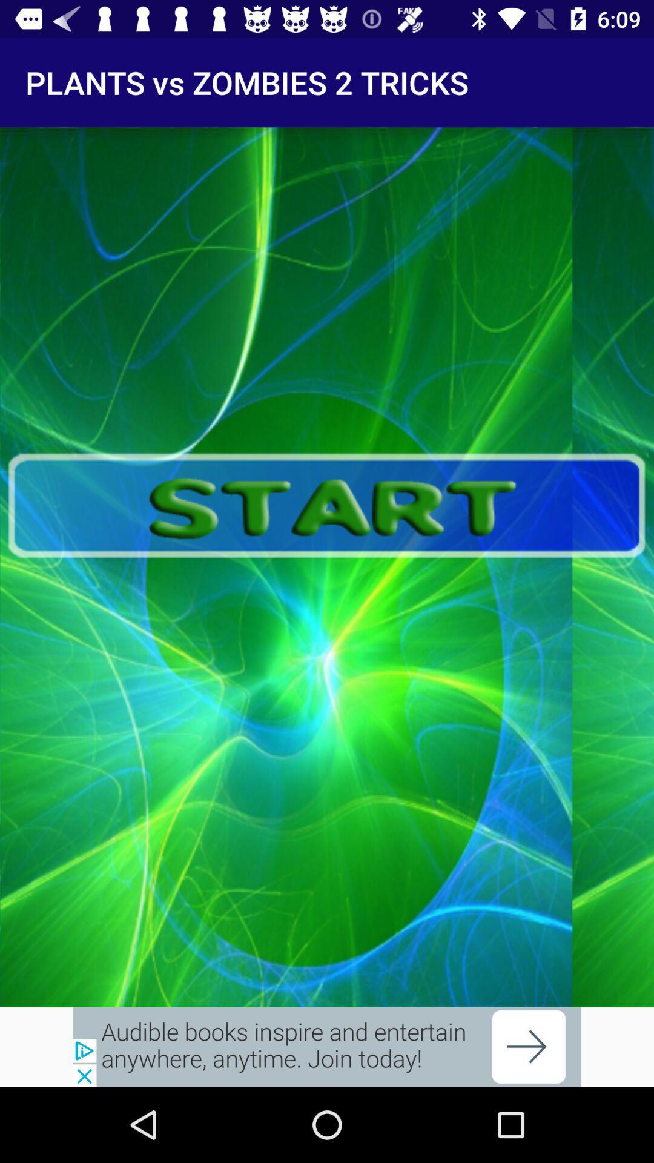  I want to click on advertisement, so click(327, 1047).